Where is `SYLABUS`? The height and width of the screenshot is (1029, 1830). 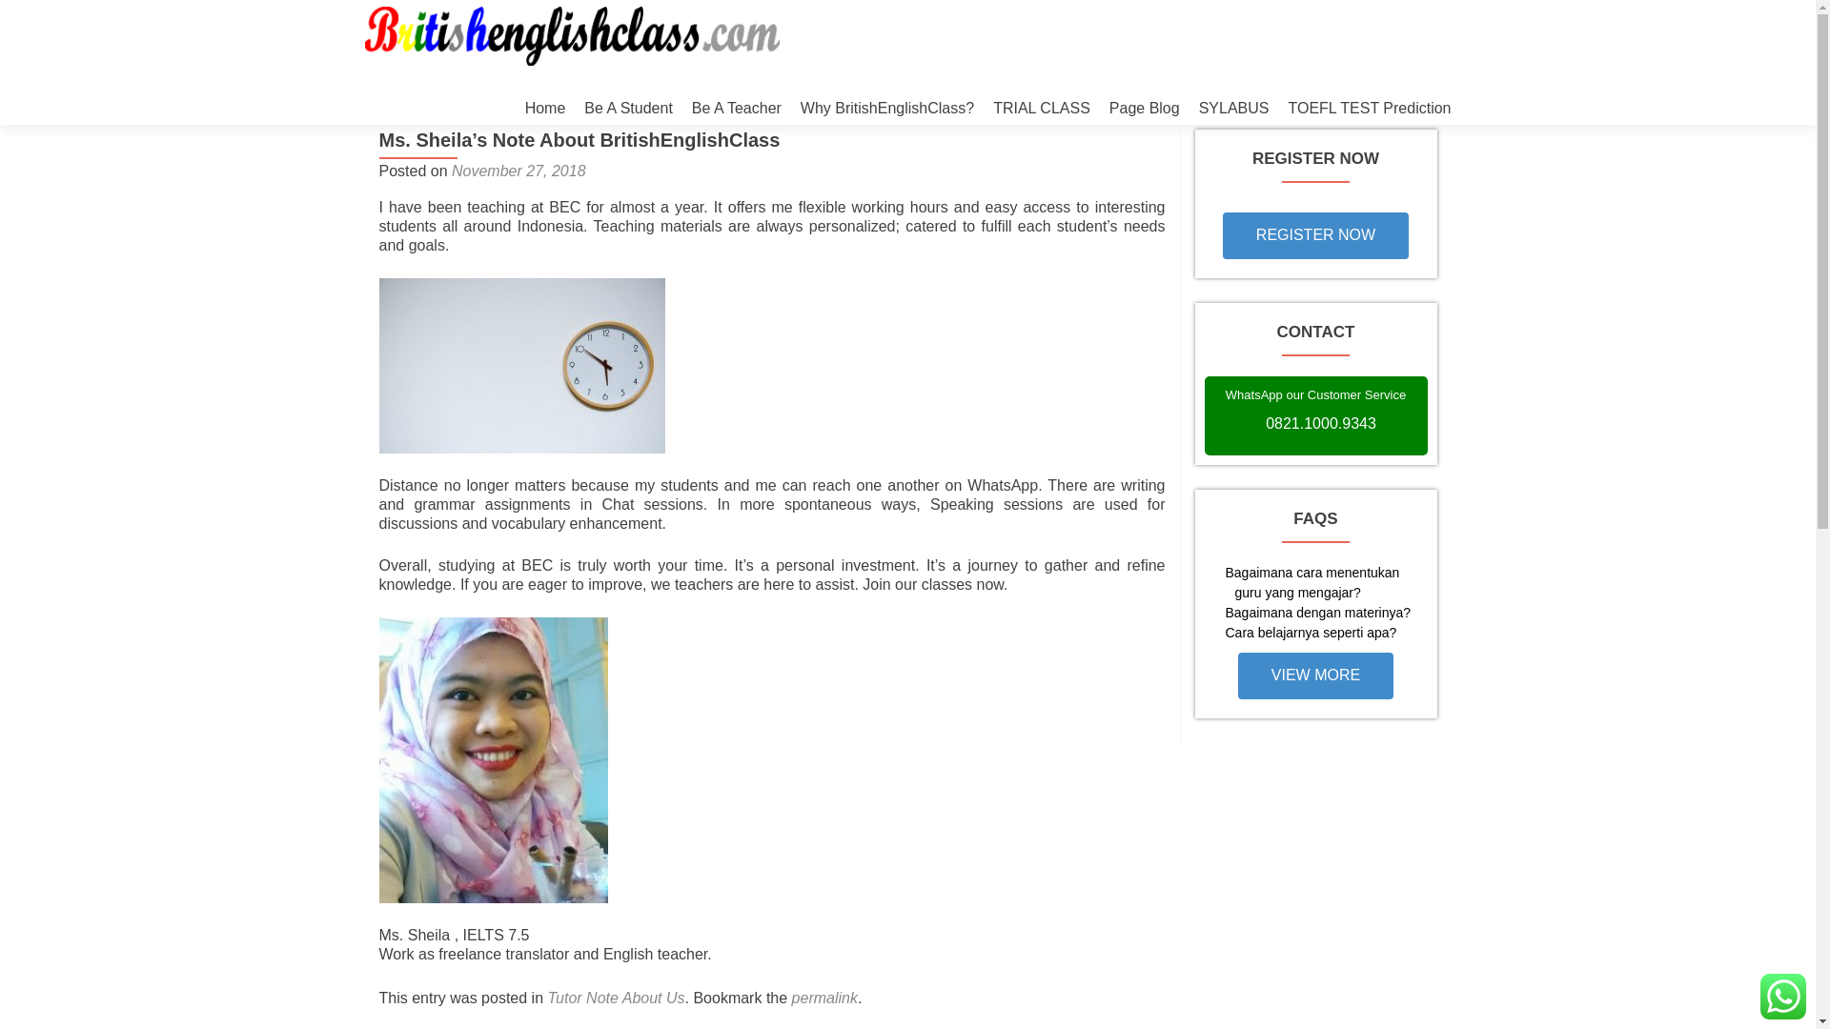 SYLABUS is located at coordinates (1233, 108).